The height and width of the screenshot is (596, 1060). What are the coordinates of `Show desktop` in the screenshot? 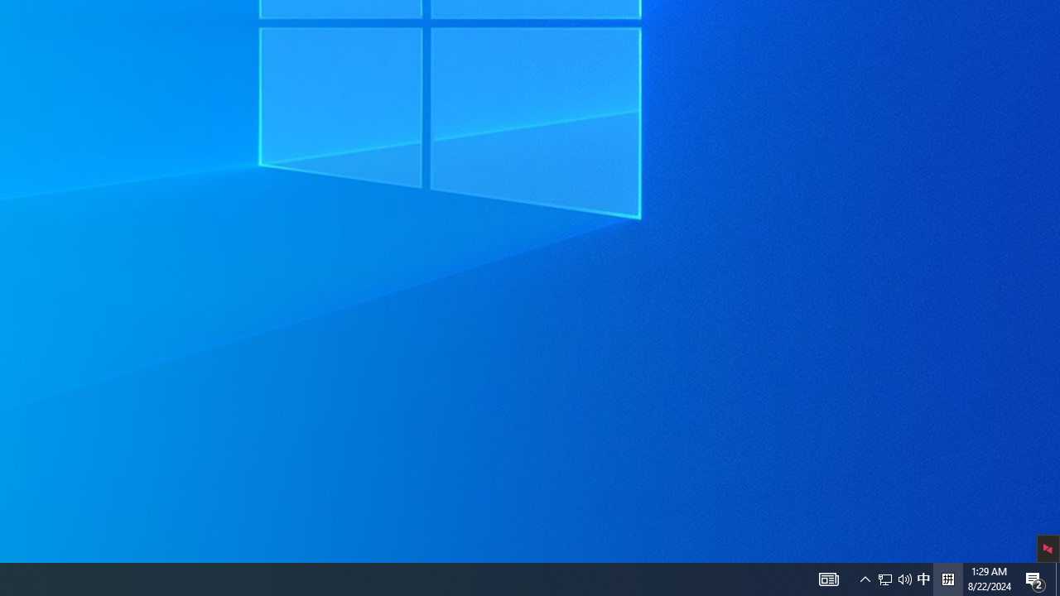 It's located at (828, 579).